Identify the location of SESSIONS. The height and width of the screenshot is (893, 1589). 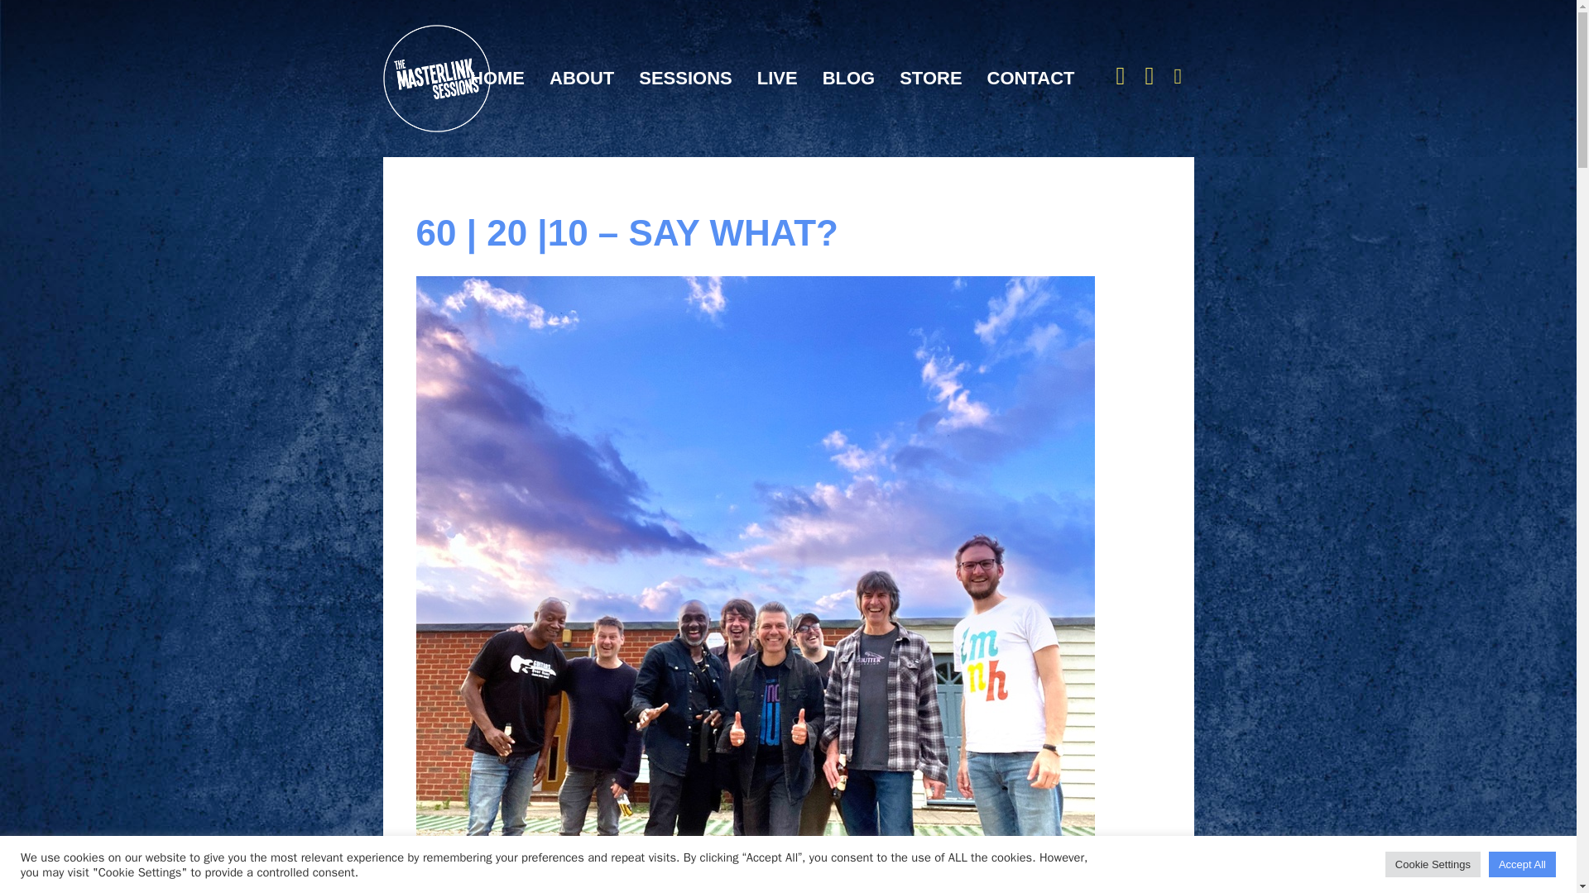
(684, 78).